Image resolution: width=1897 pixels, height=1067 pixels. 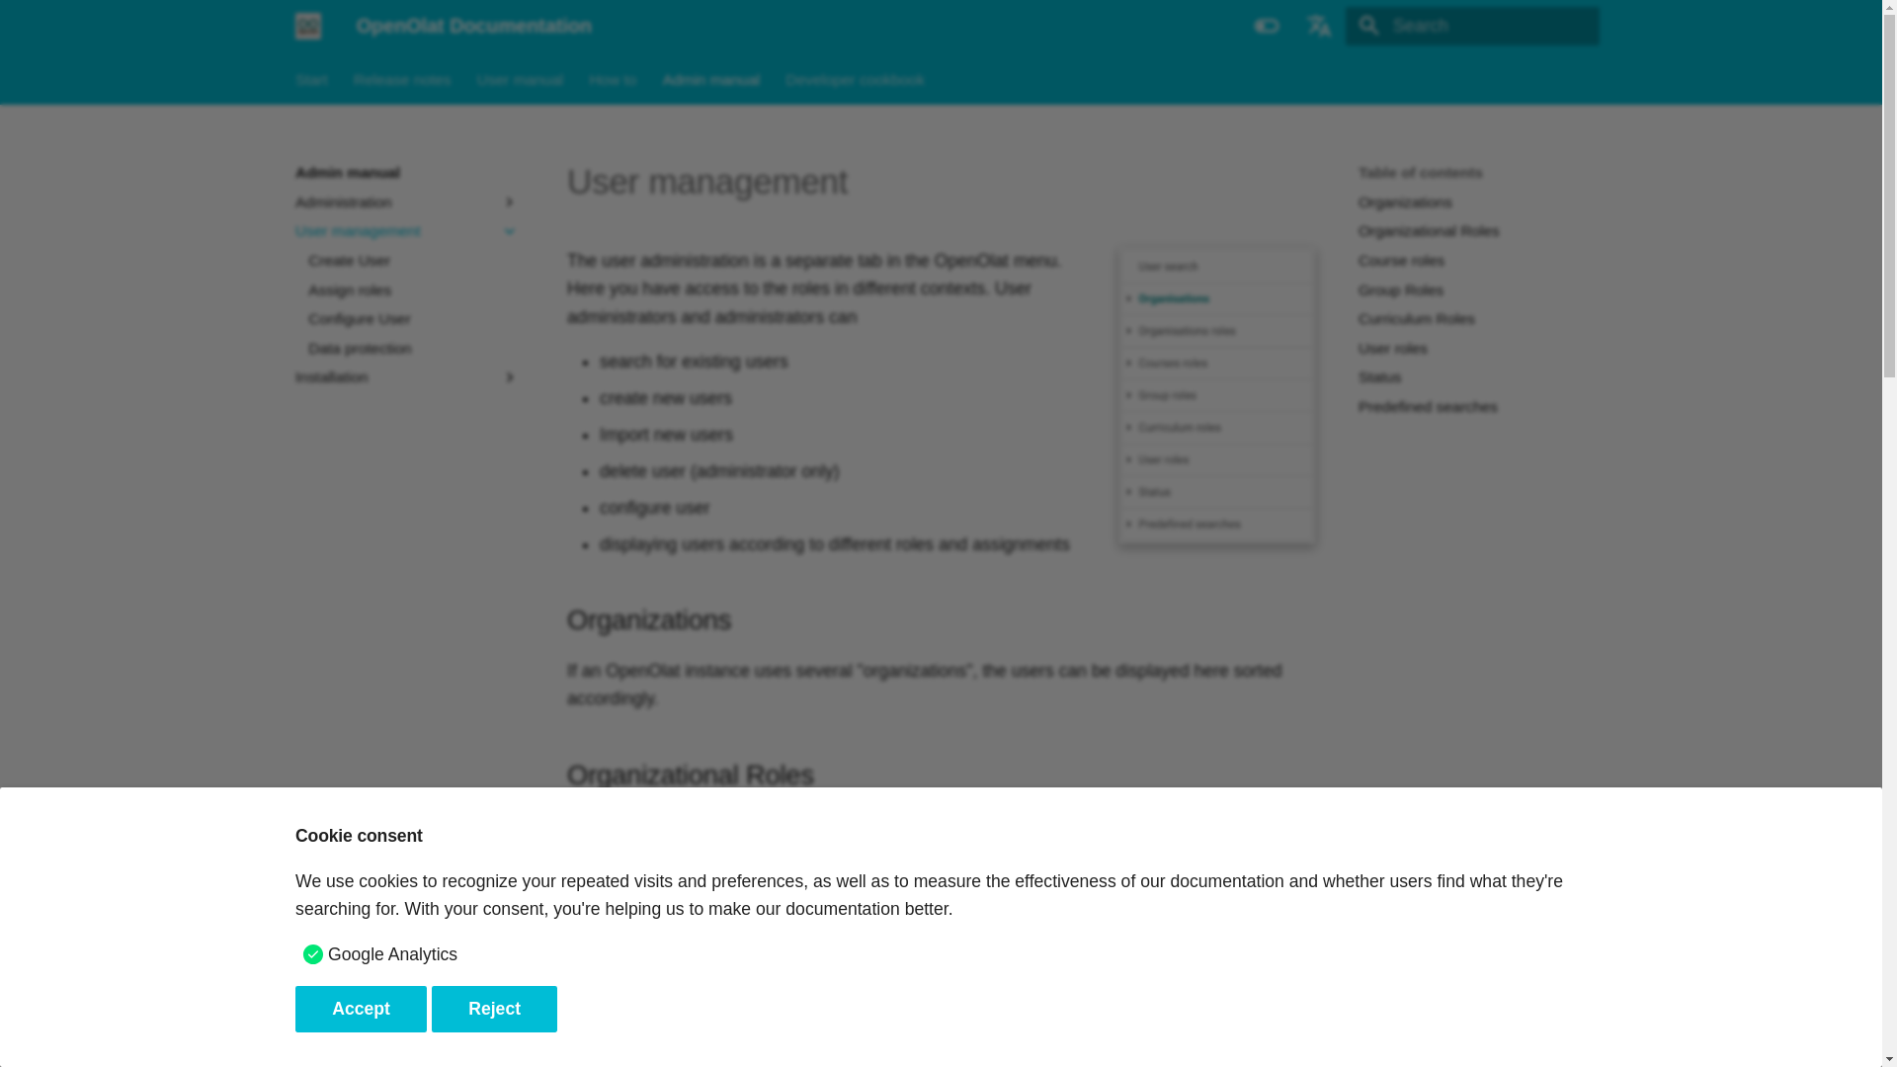 What do you see at coordinates (312, 79) in the screenshot?
I see `Start` at bounding box center [312, 79].